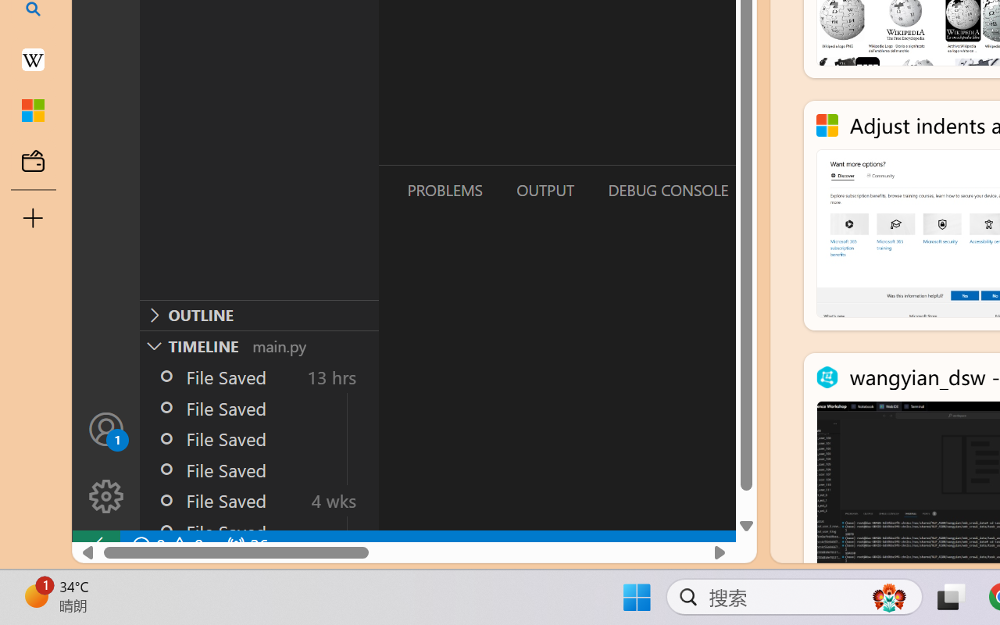 The width and height of the screenshot is (1000, 625). What do you see at coordinates (259, 315) in the screenshot?
I see `Outline Section` at bounding box center [259, 315].